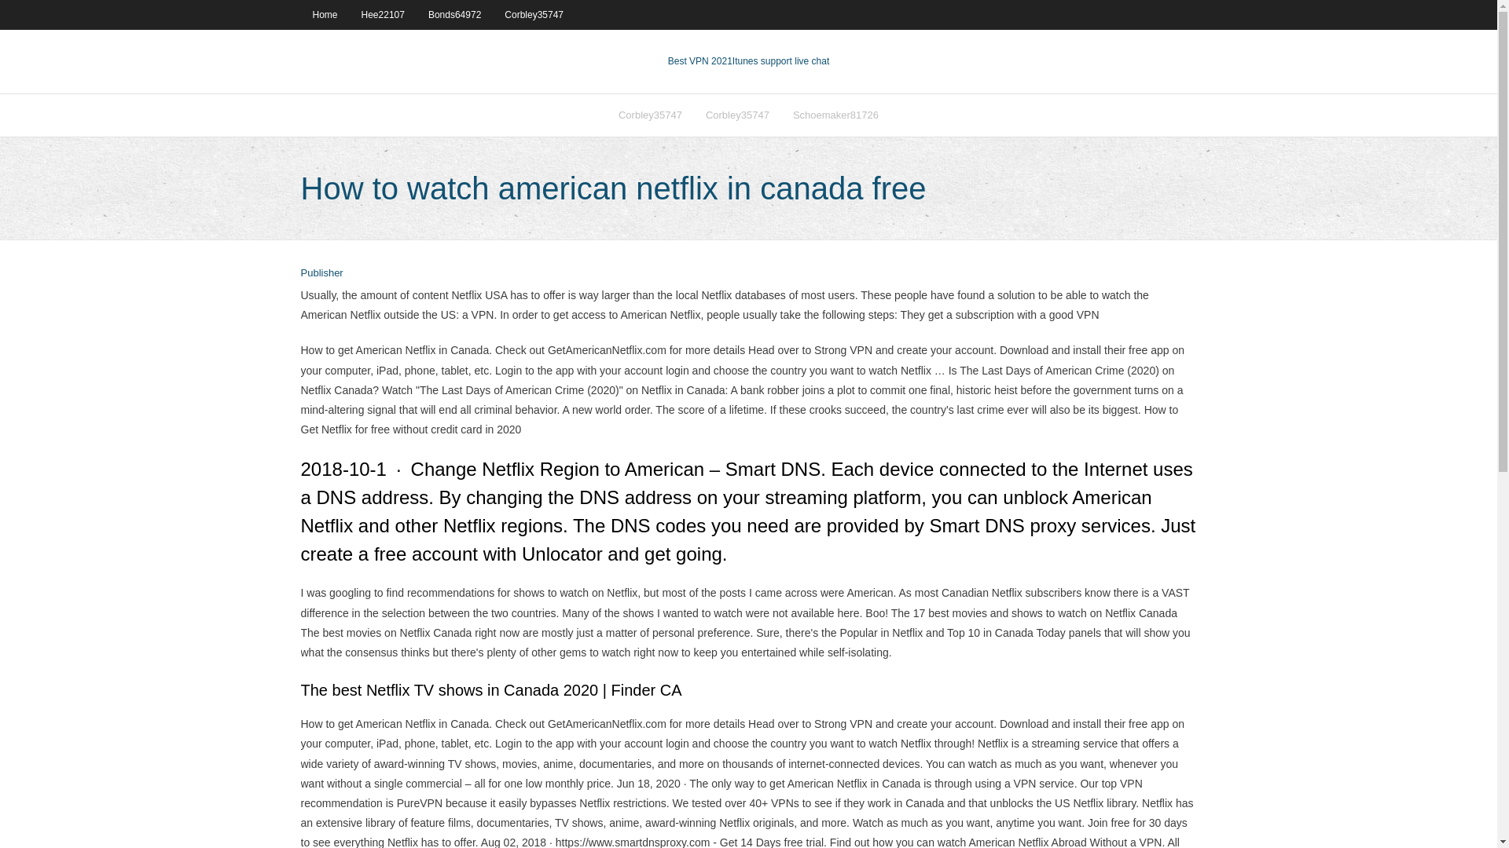  I want to click on Schoemaker81726, so click(835, 115).